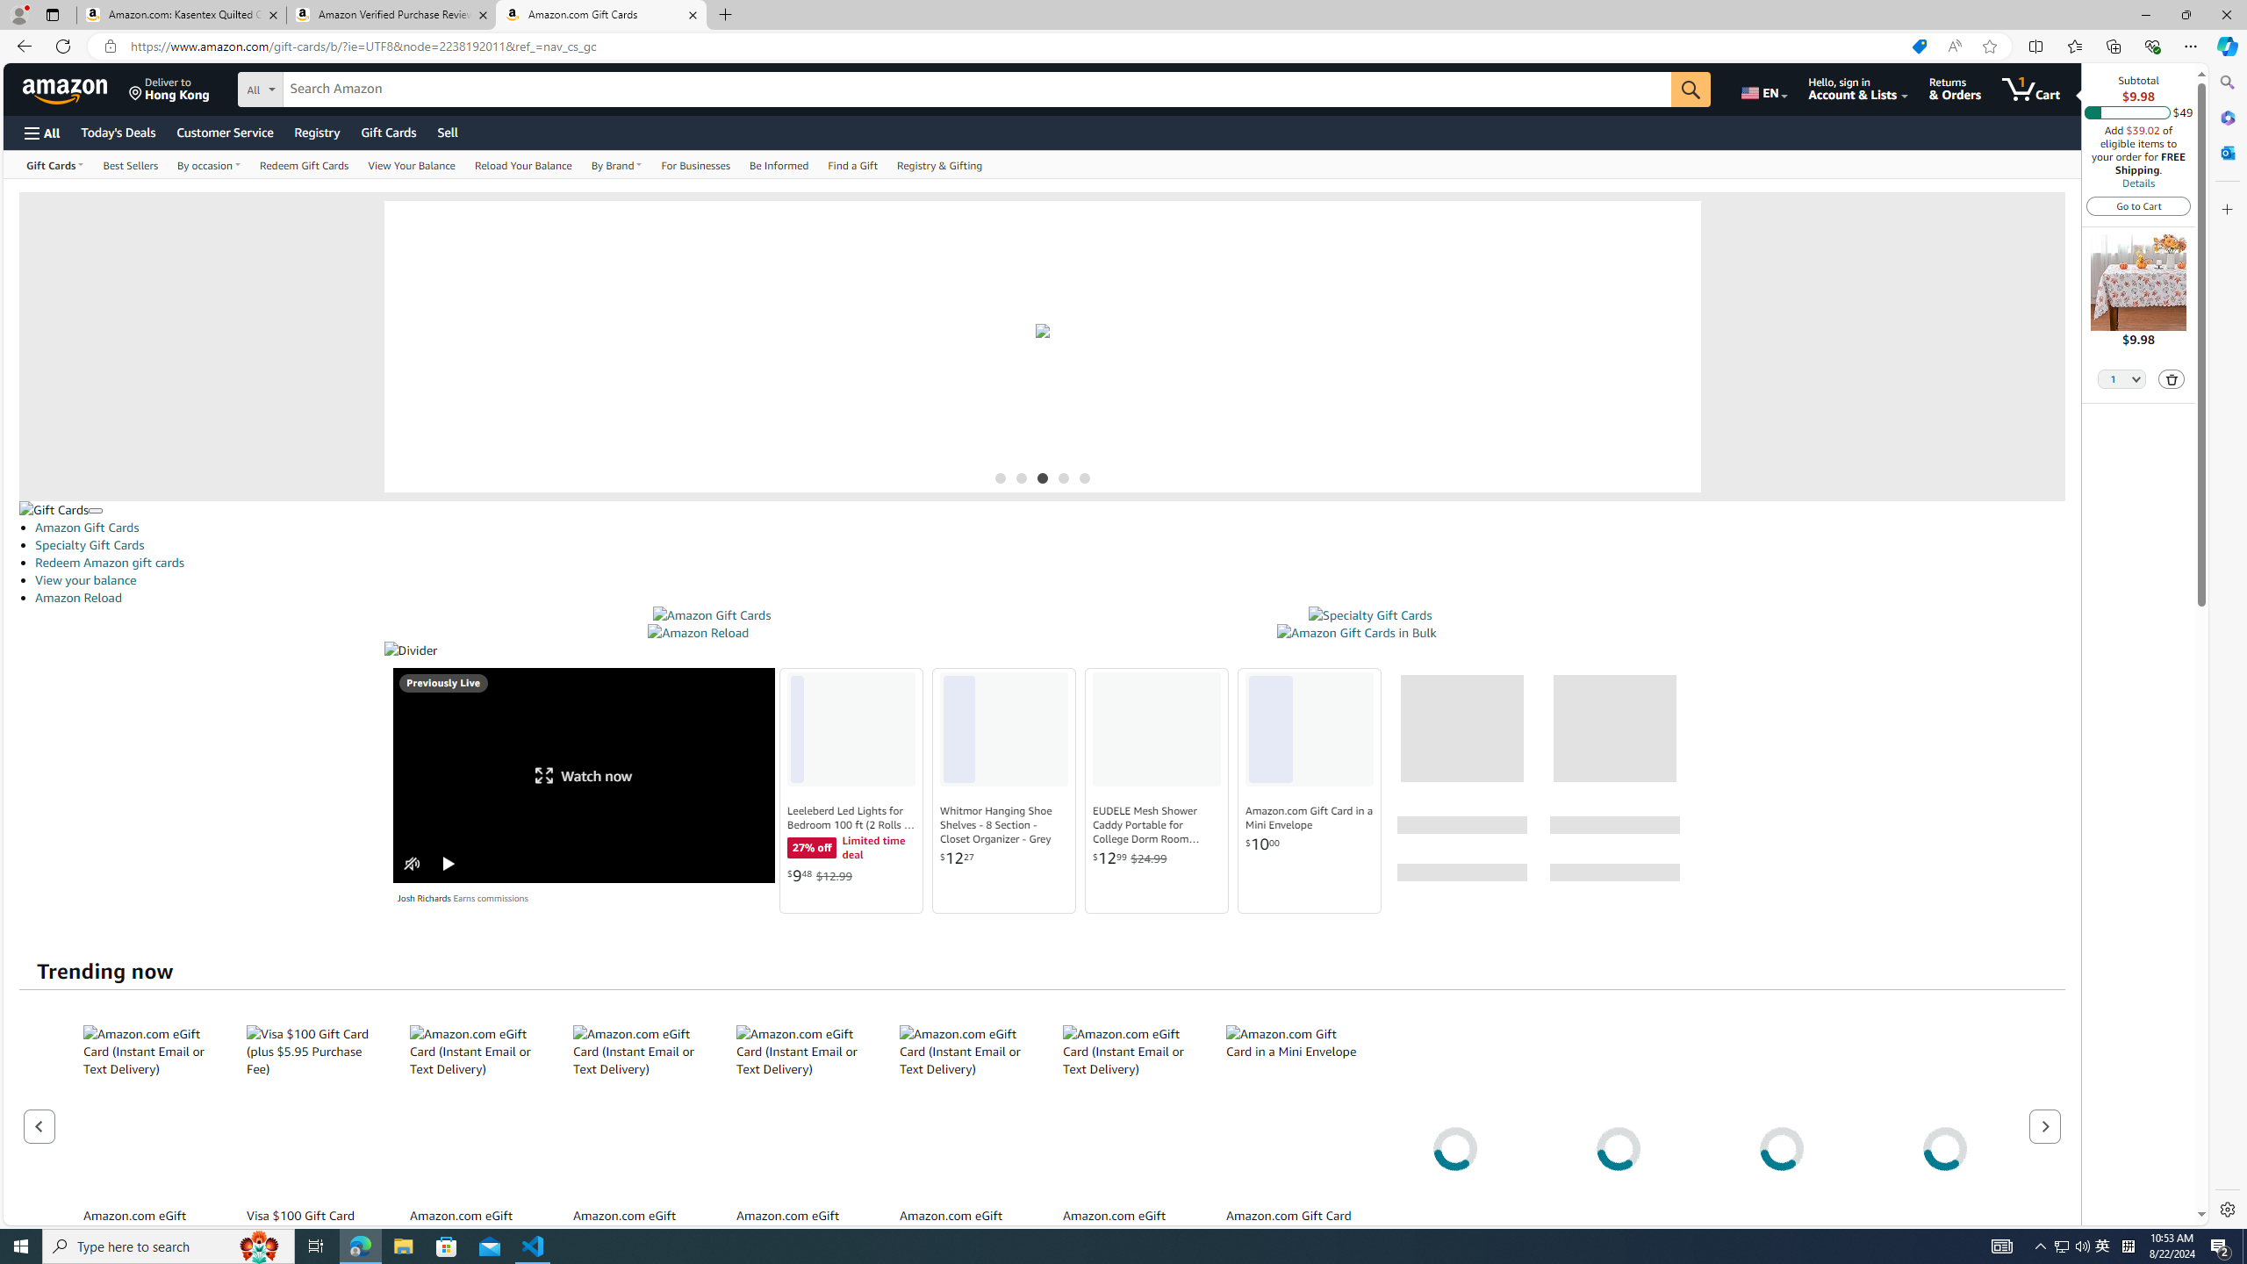 The image size is (2247, 1264). Describe the element at coordinates (2139, 205) in the screenshot. I see `Go to Cart` at that location.